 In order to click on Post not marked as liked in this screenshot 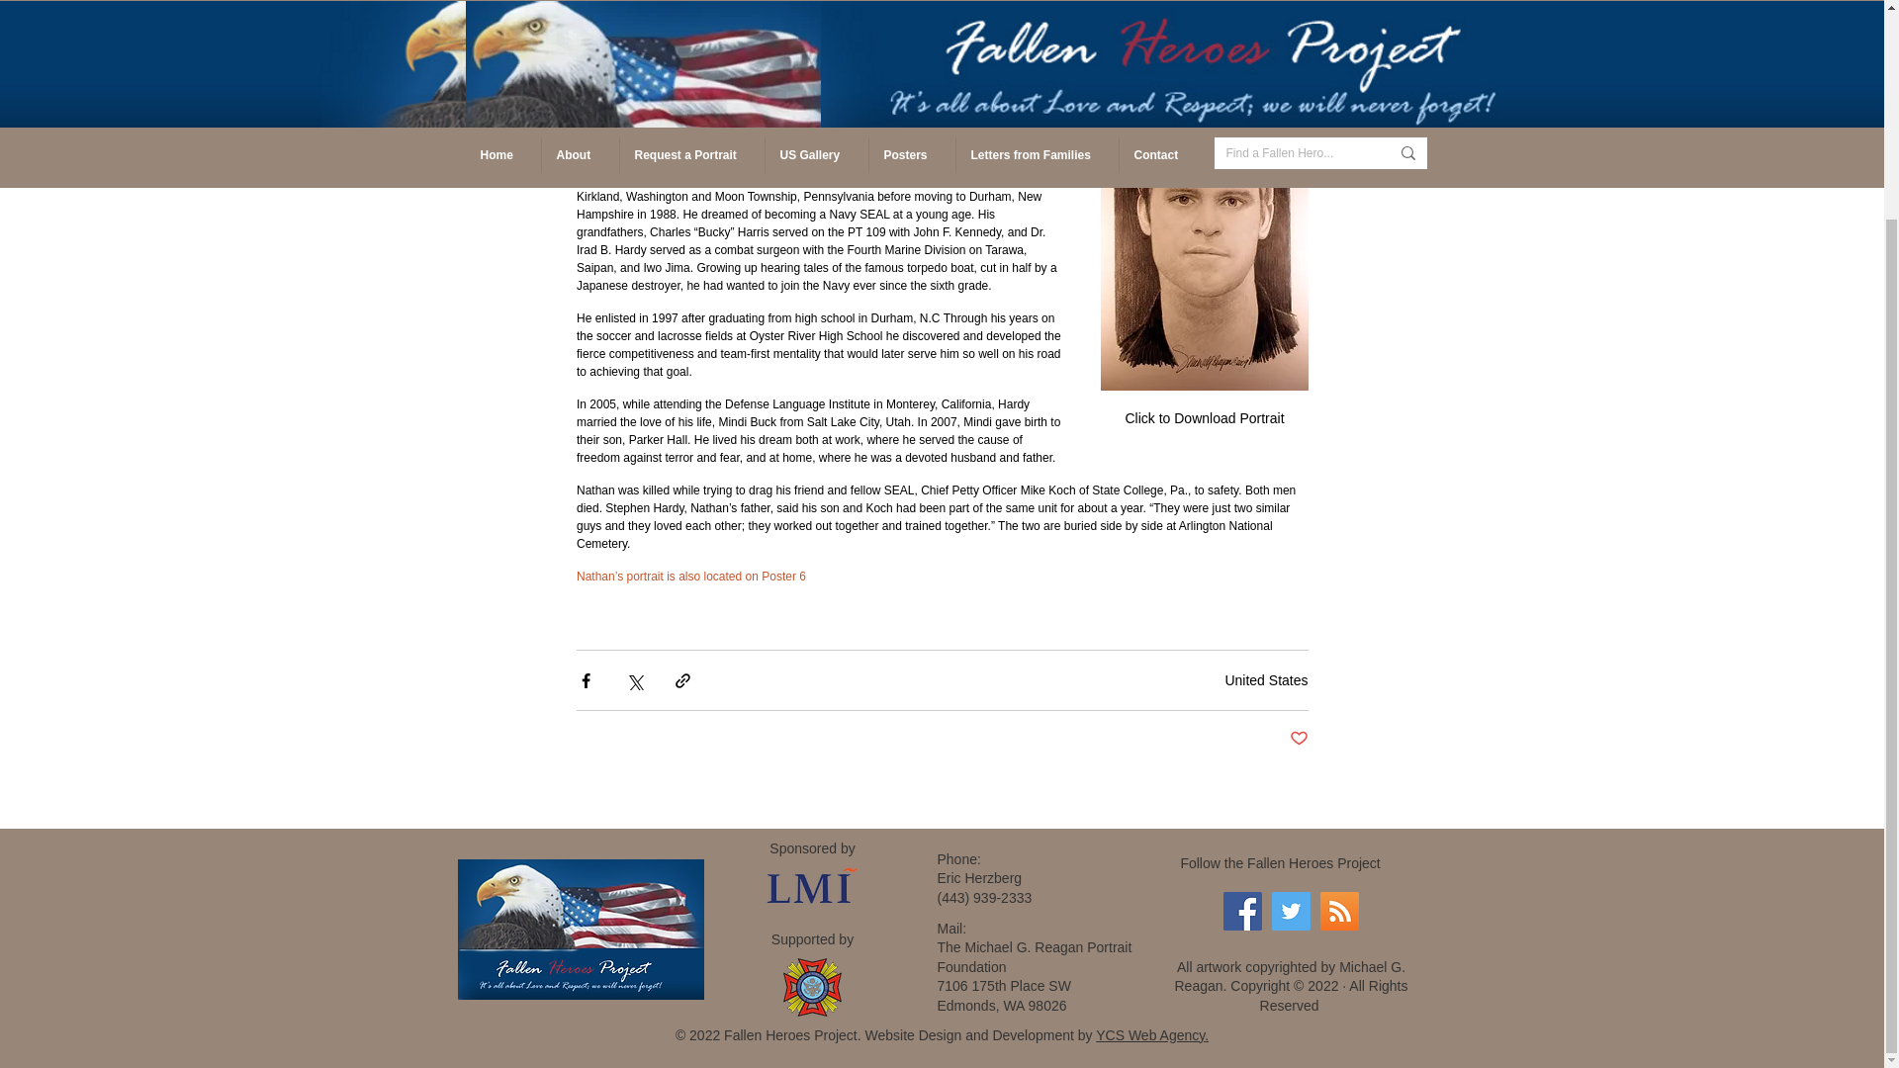, I will do `click(1298, 739)`.